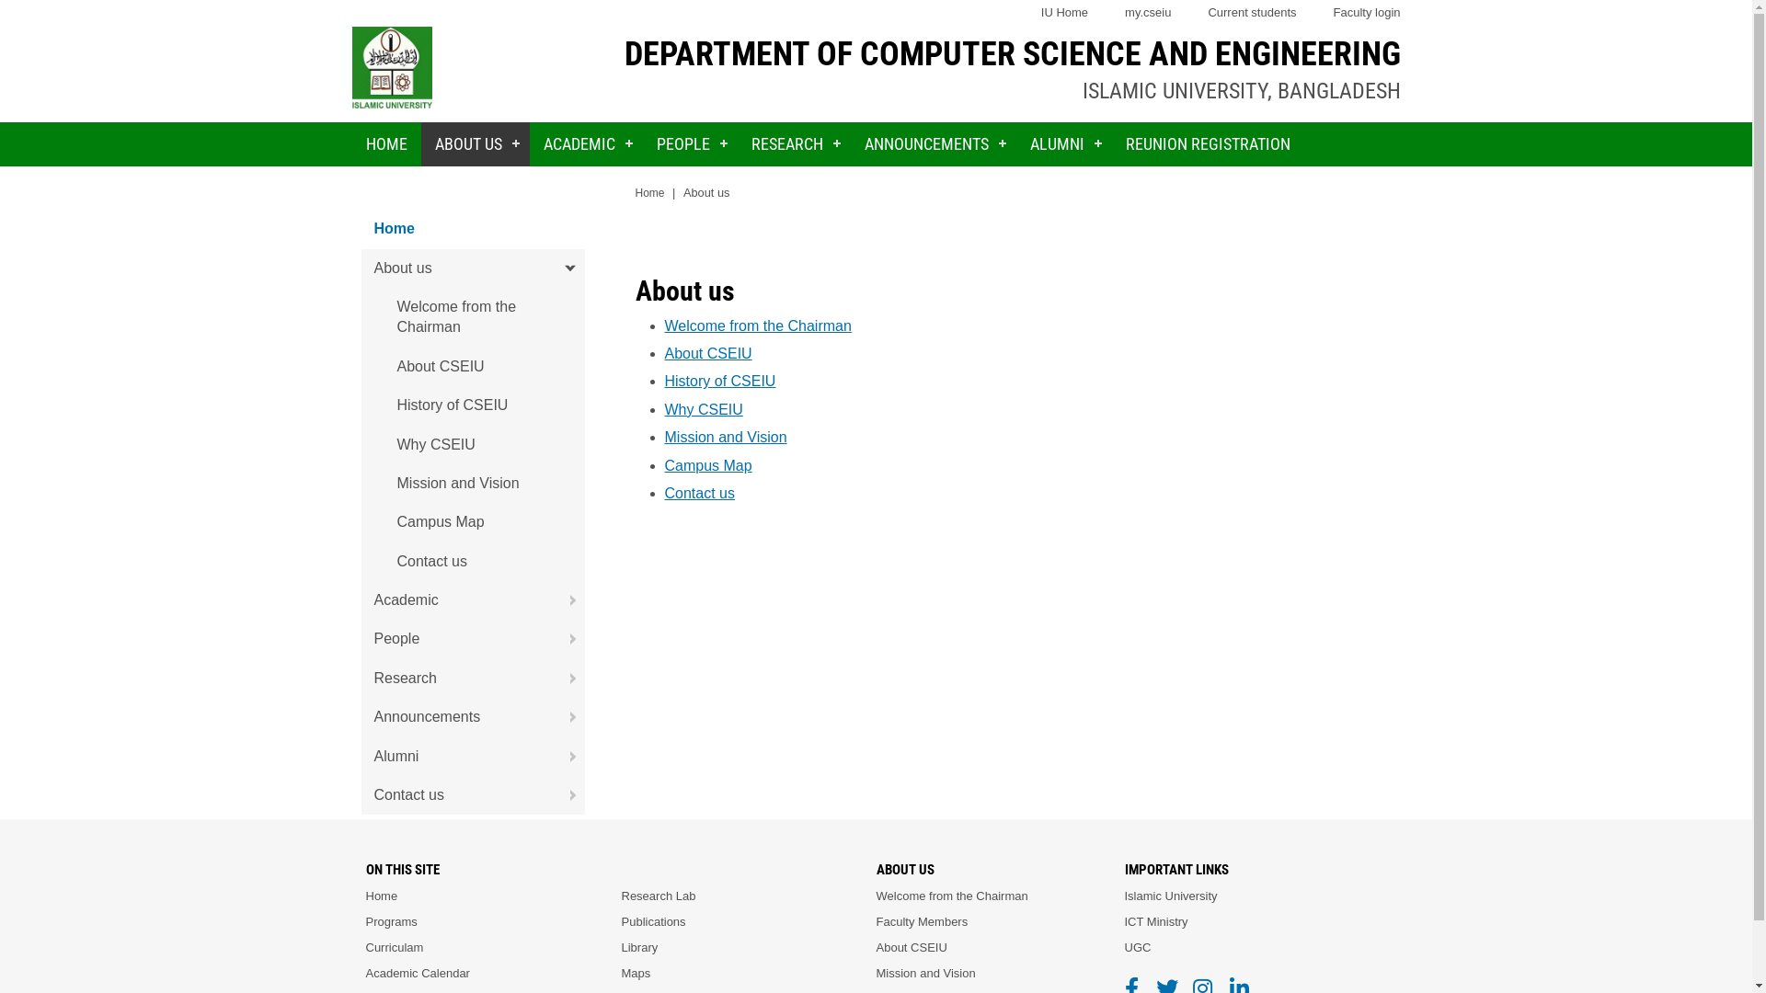  I want to click on IU Home, so click(1065, 13).